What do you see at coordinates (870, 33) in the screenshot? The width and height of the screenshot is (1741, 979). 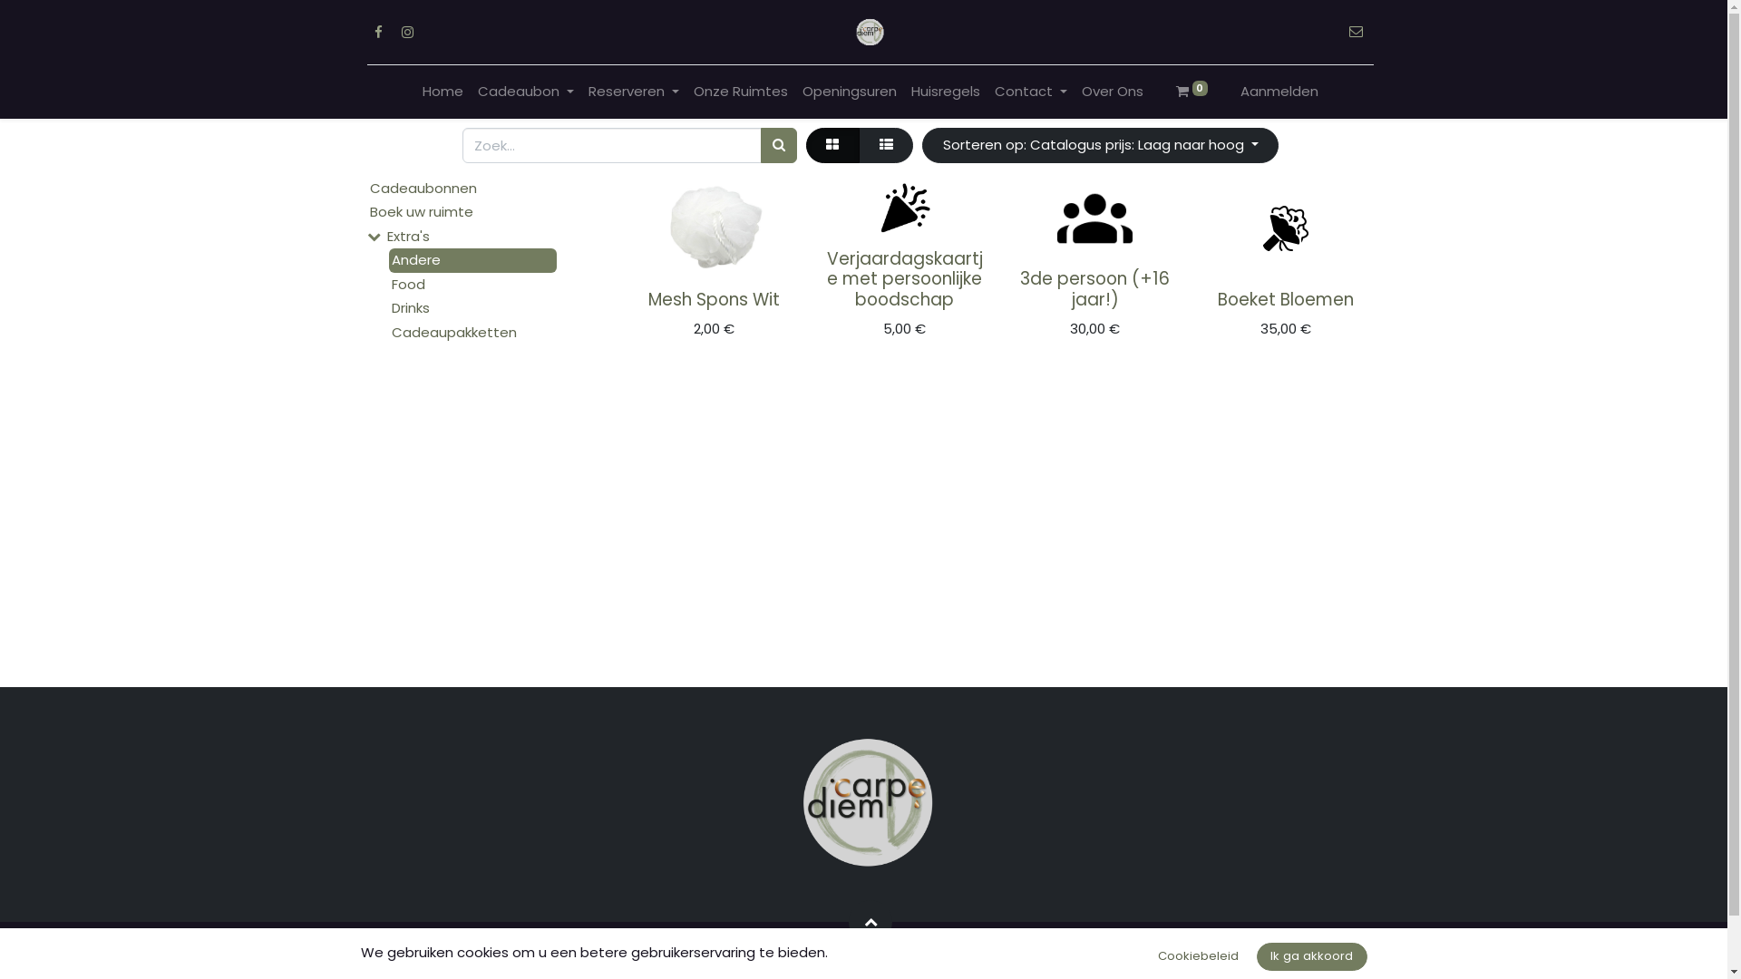 I see `Carpe Diem Aarschot` at bounding box center [870, 33].